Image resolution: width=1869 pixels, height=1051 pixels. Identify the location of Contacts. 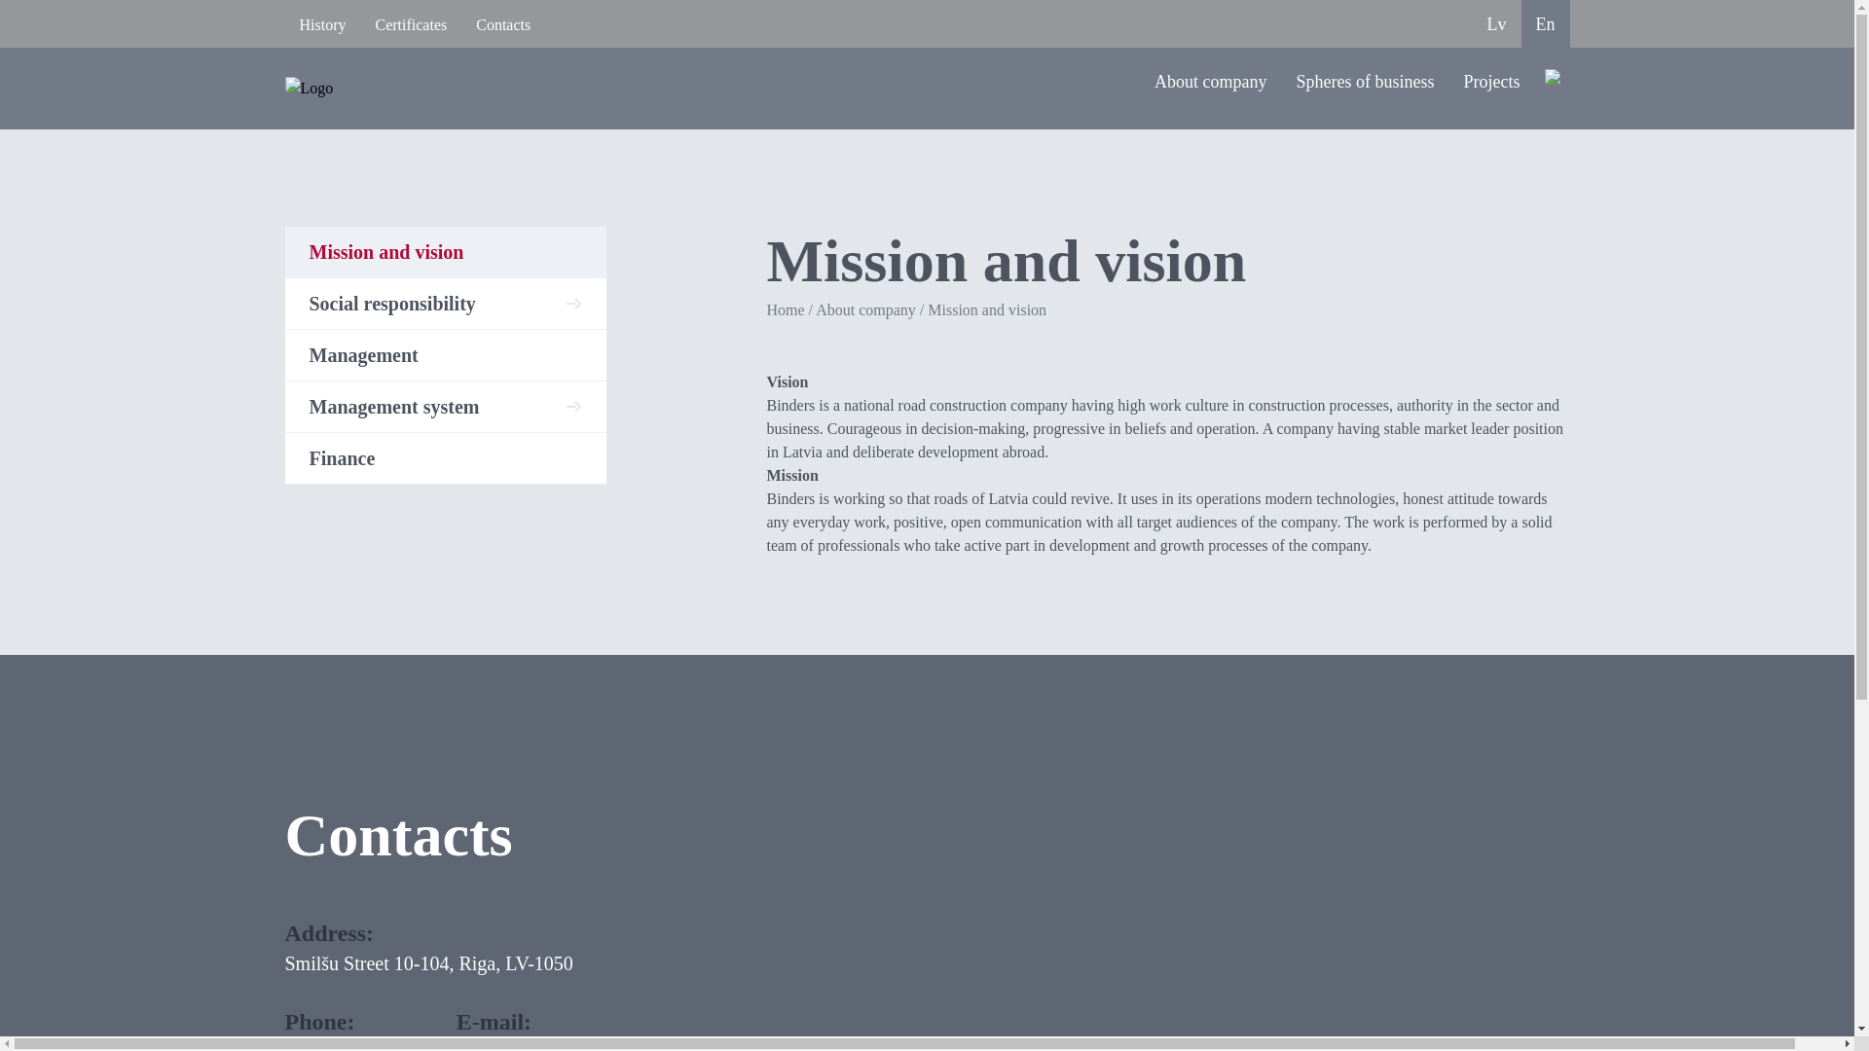
(503, 23).